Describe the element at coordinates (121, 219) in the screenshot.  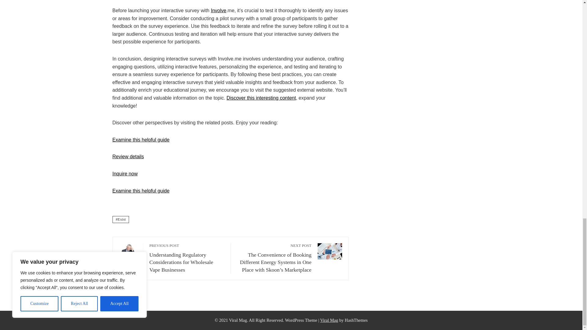
I see `Exist` at that location.